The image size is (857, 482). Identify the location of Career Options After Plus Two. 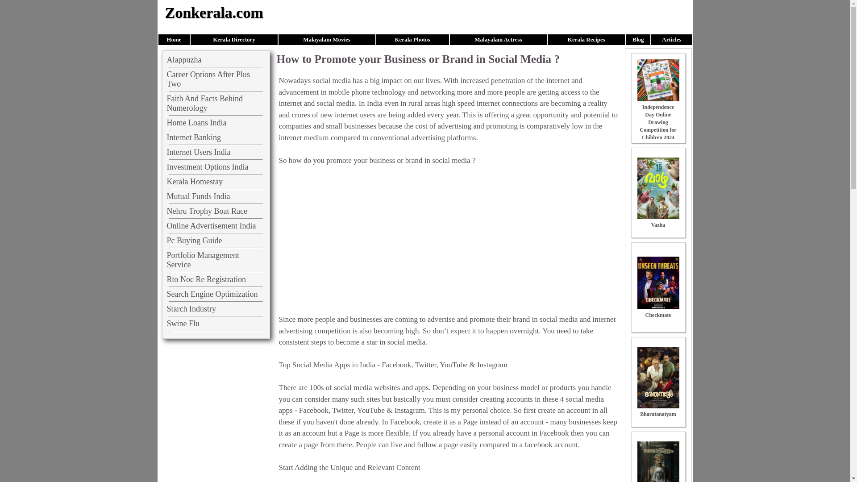
(208, 79).